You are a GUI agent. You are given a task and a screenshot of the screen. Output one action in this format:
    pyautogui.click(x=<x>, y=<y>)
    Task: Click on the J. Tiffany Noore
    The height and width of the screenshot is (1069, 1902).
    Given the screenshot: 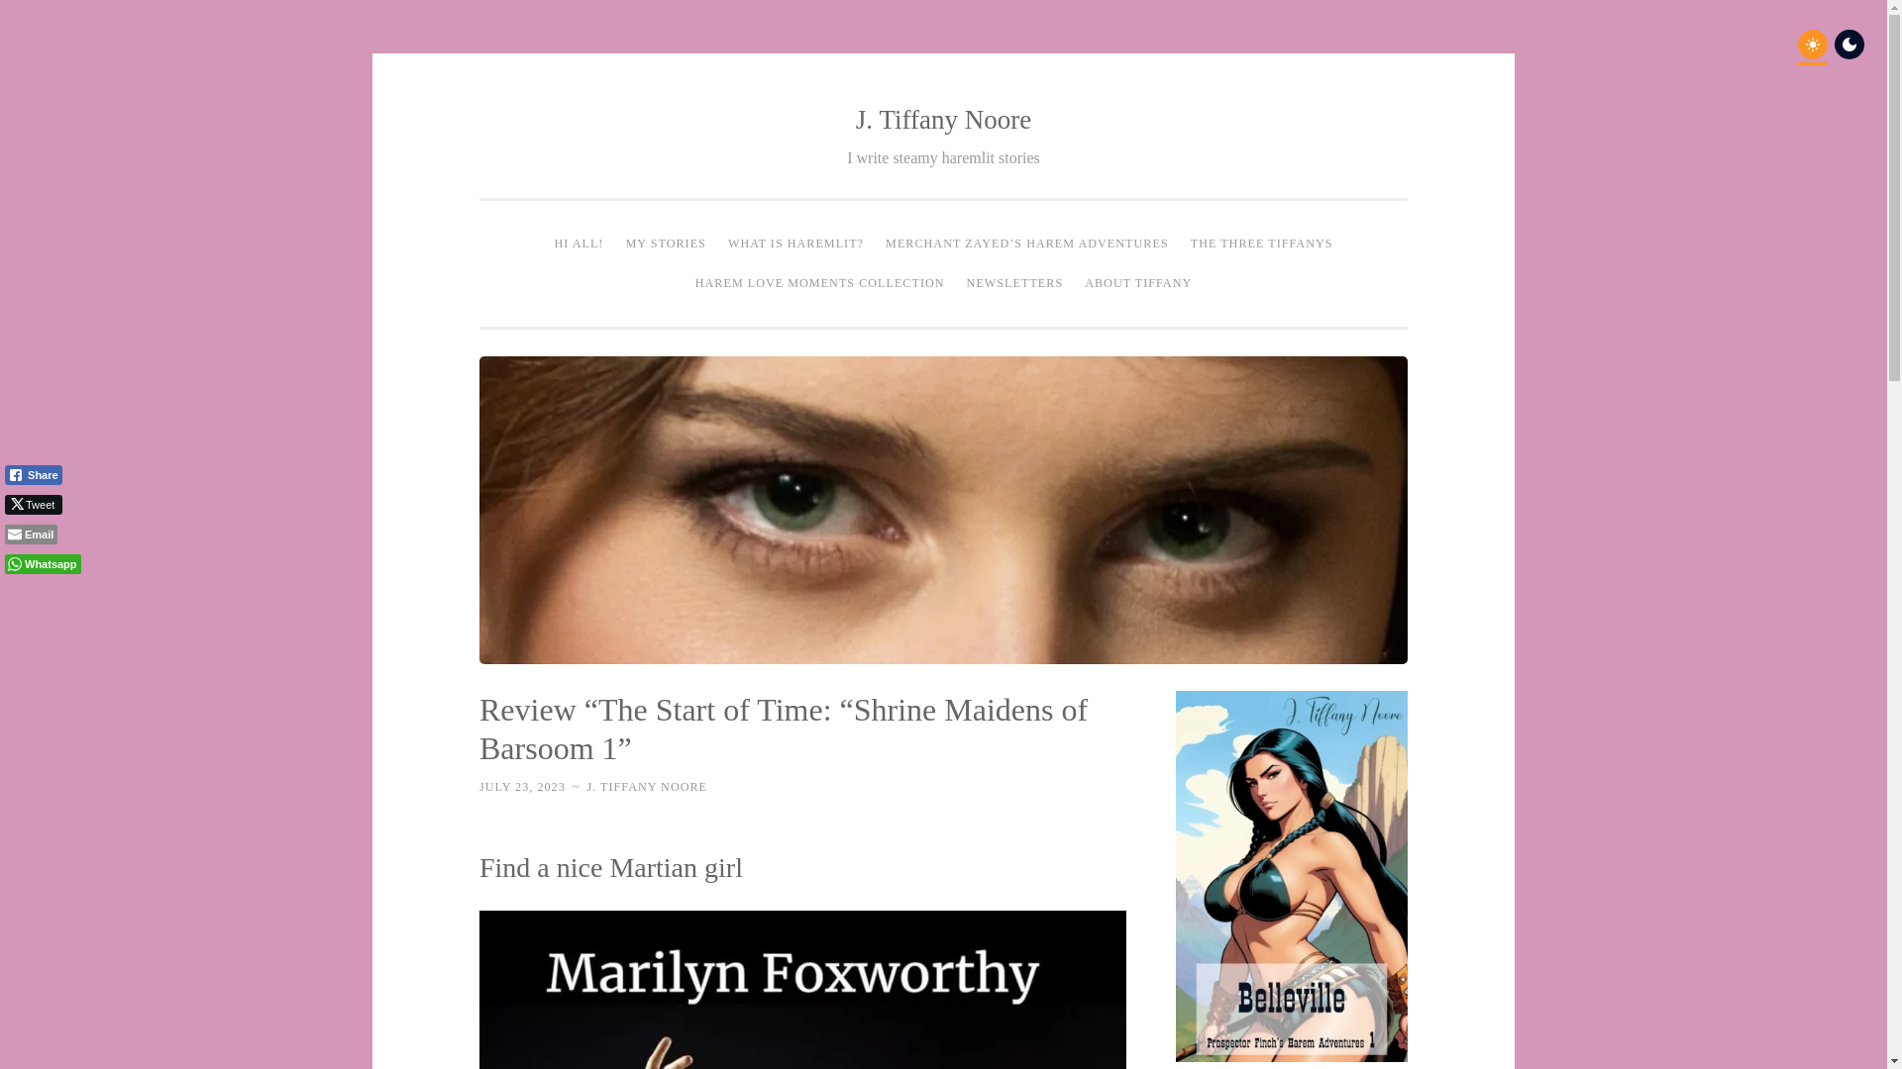 What is the action you would take?
    pyautogui.click(x=943, y=119)
    